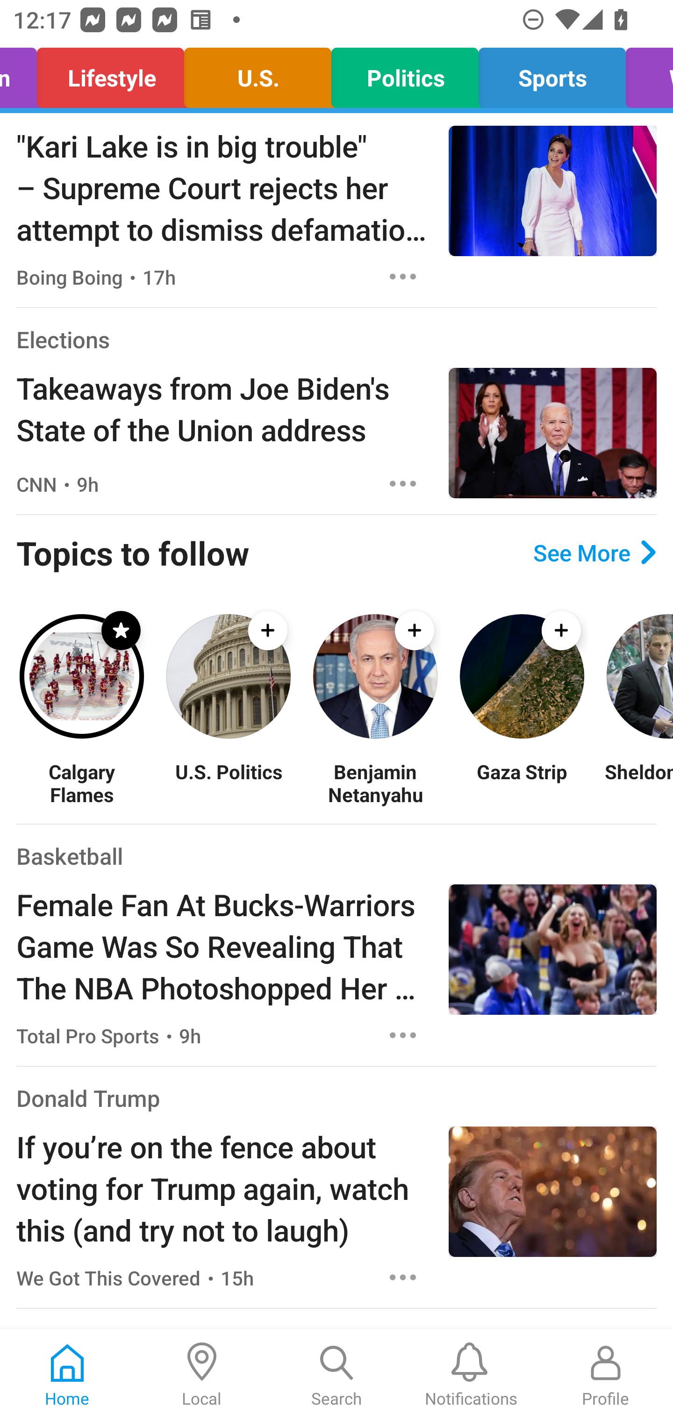 The image size is (673, 1421). I want to click on Donald Trump, so click(88, 1098).